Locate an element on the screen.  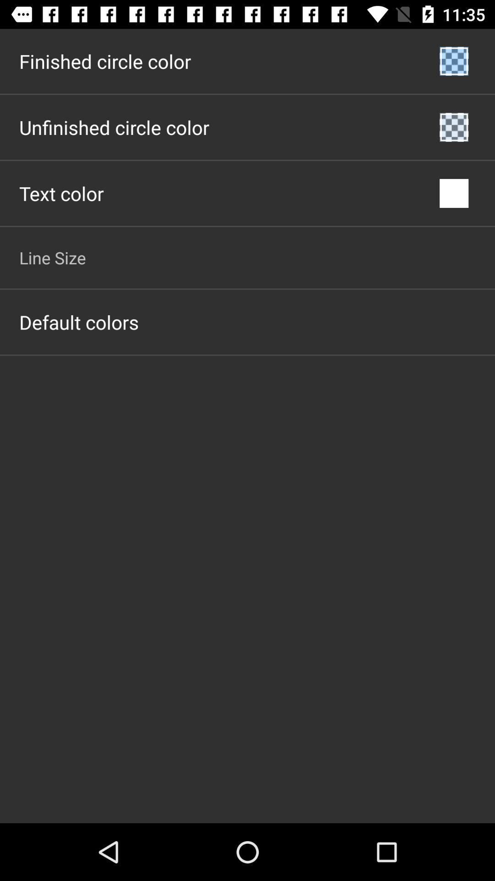
tap the icon to the right of finished circle color app is located at coordinates (454, 61).